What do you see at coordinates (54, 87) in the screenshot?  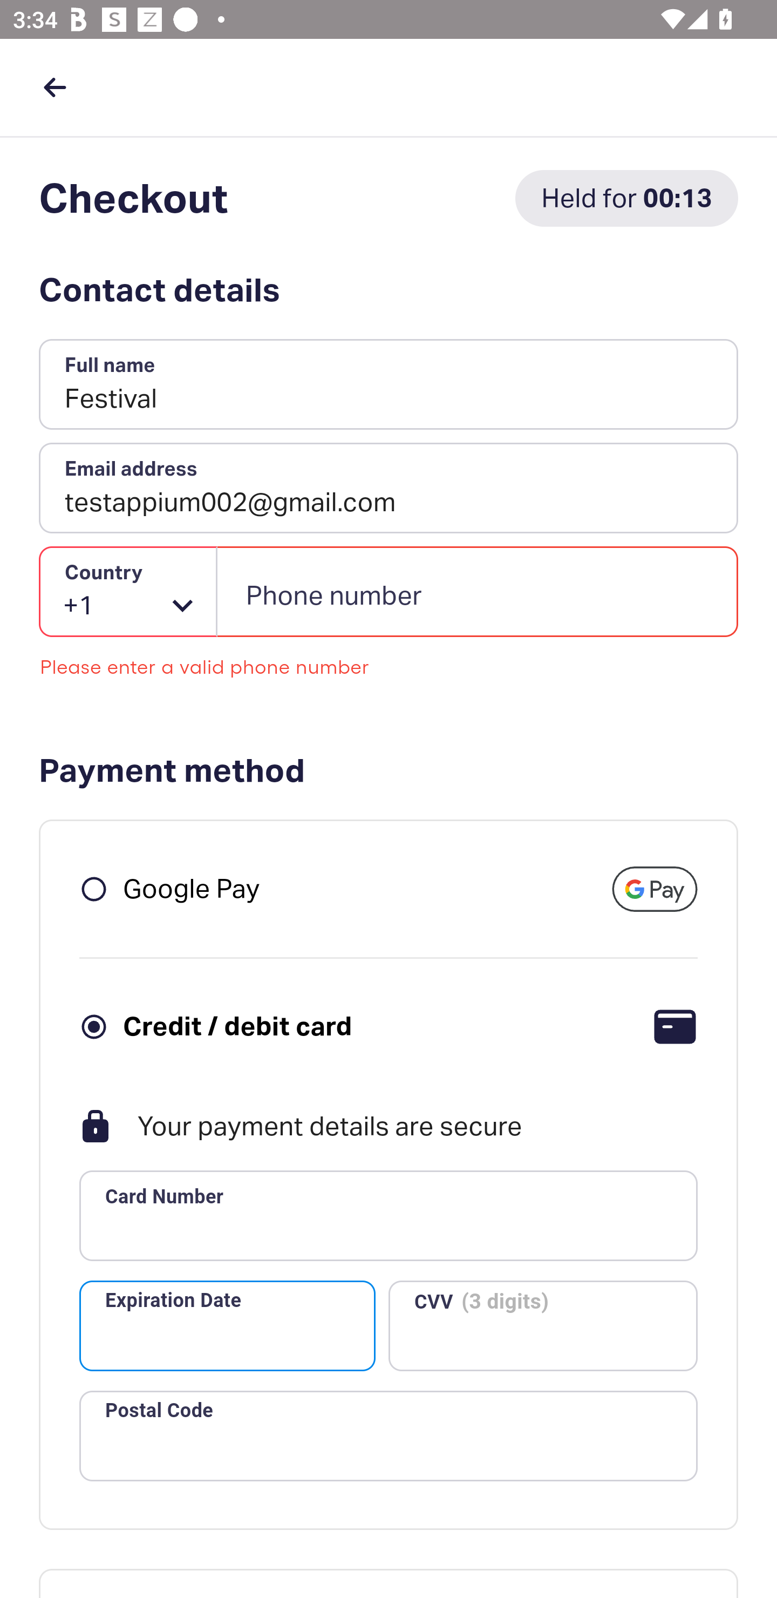 I see `back button` at bounding box center [54, 87].